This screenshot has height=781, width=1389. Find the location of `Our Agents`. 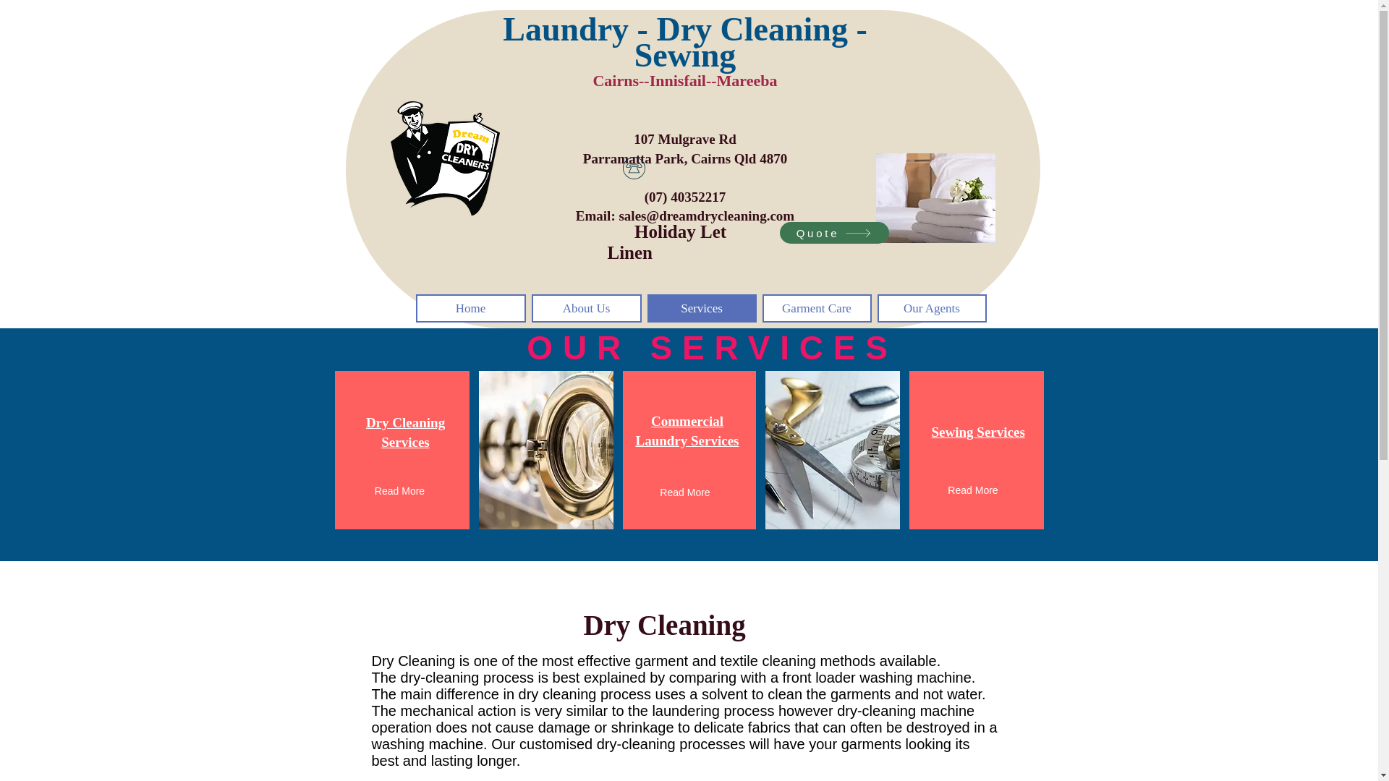

Our Agents is located at coordinates (701, 308).